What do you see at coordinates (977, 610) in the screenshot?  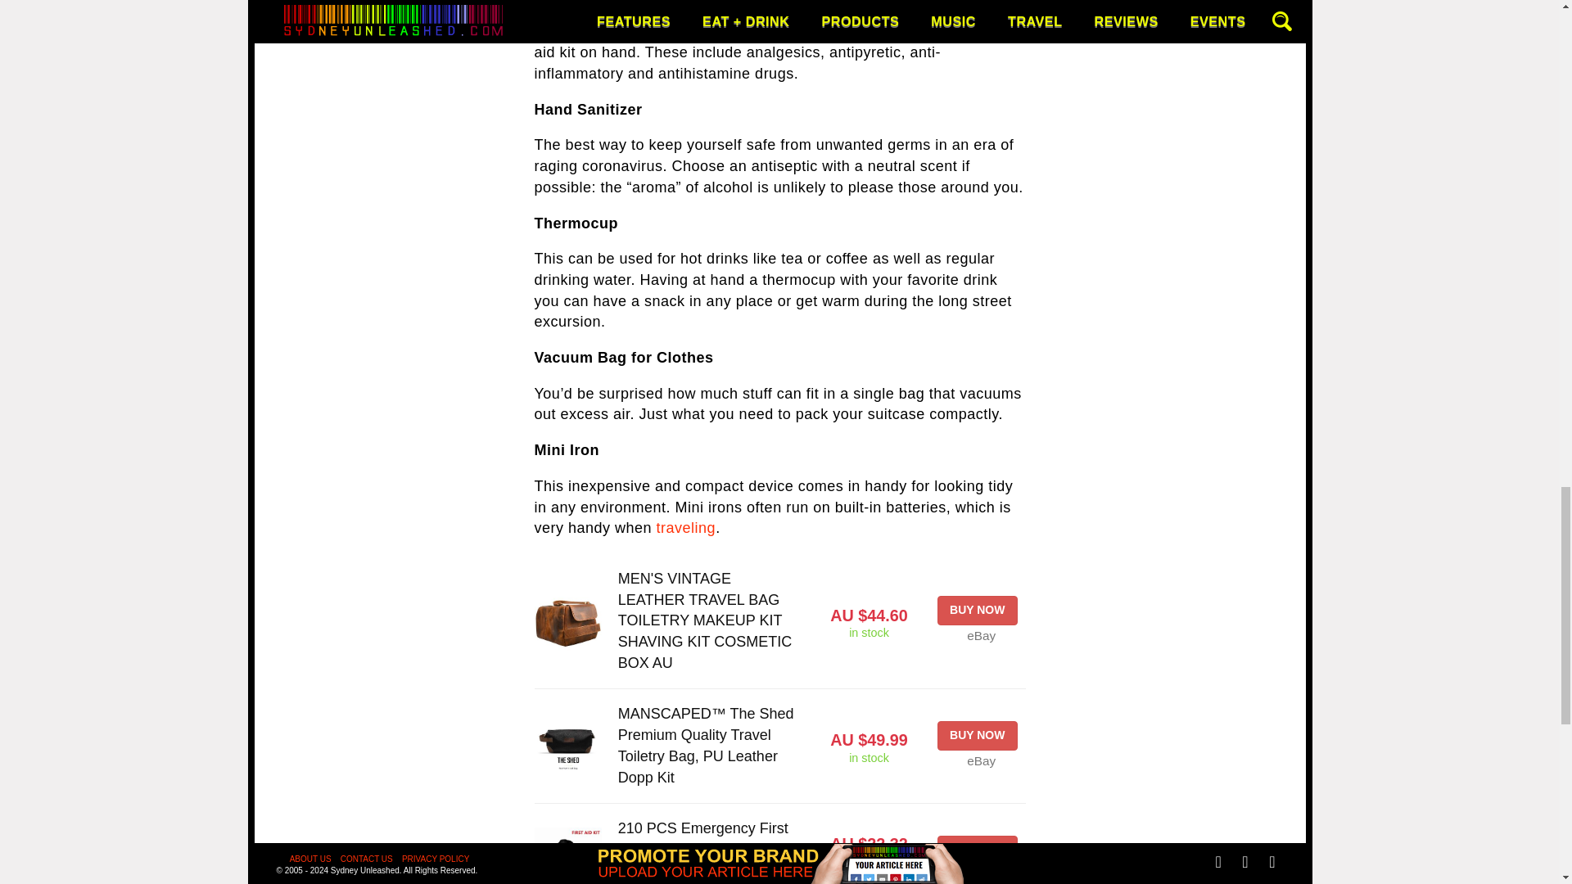 I see `BUY NOW` at bounding box center [977, 610].